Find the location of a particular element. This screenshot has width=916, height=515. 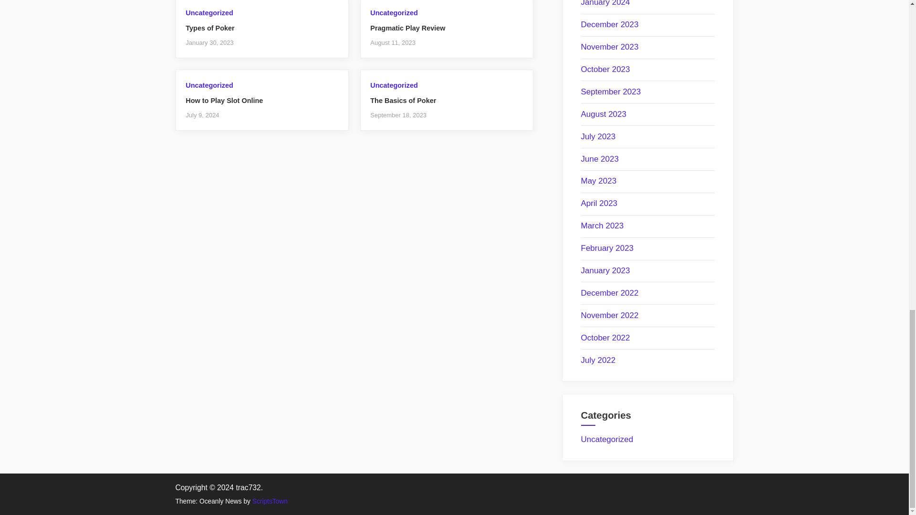

October 2023 is located at coordinates (605, 70).